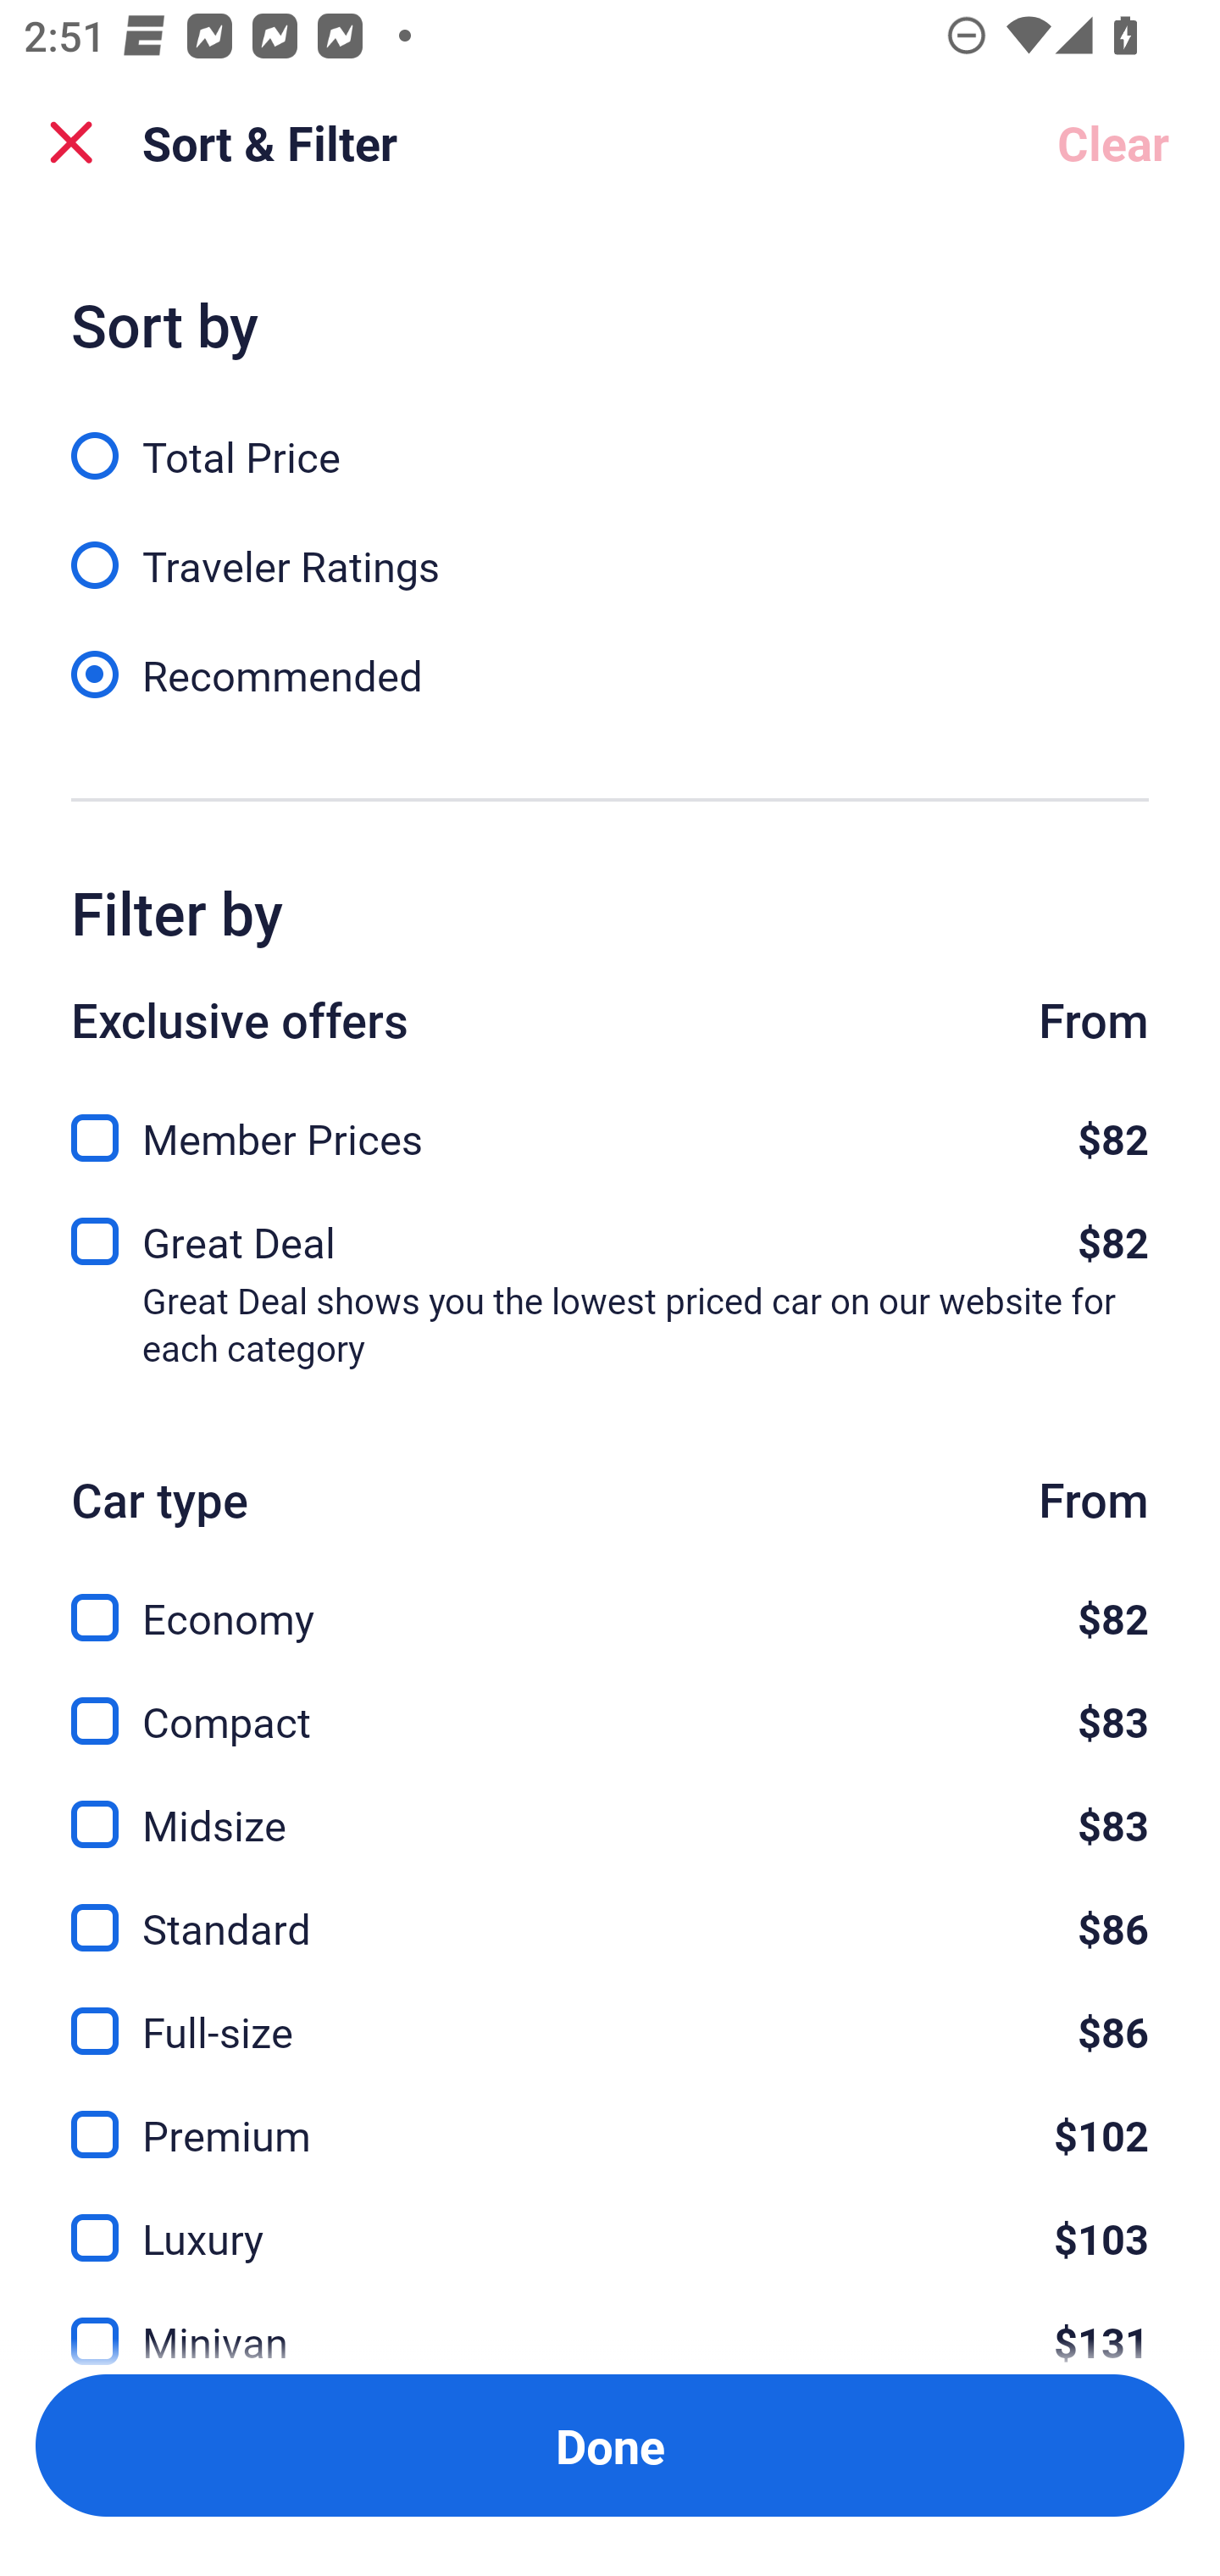 This screenshot has height=2576, width=1220. What do you see at coordinates (610, 1600) in the screenshot?
I see `Economy, $82 Economy $82` at bounding box center [610, 1600].